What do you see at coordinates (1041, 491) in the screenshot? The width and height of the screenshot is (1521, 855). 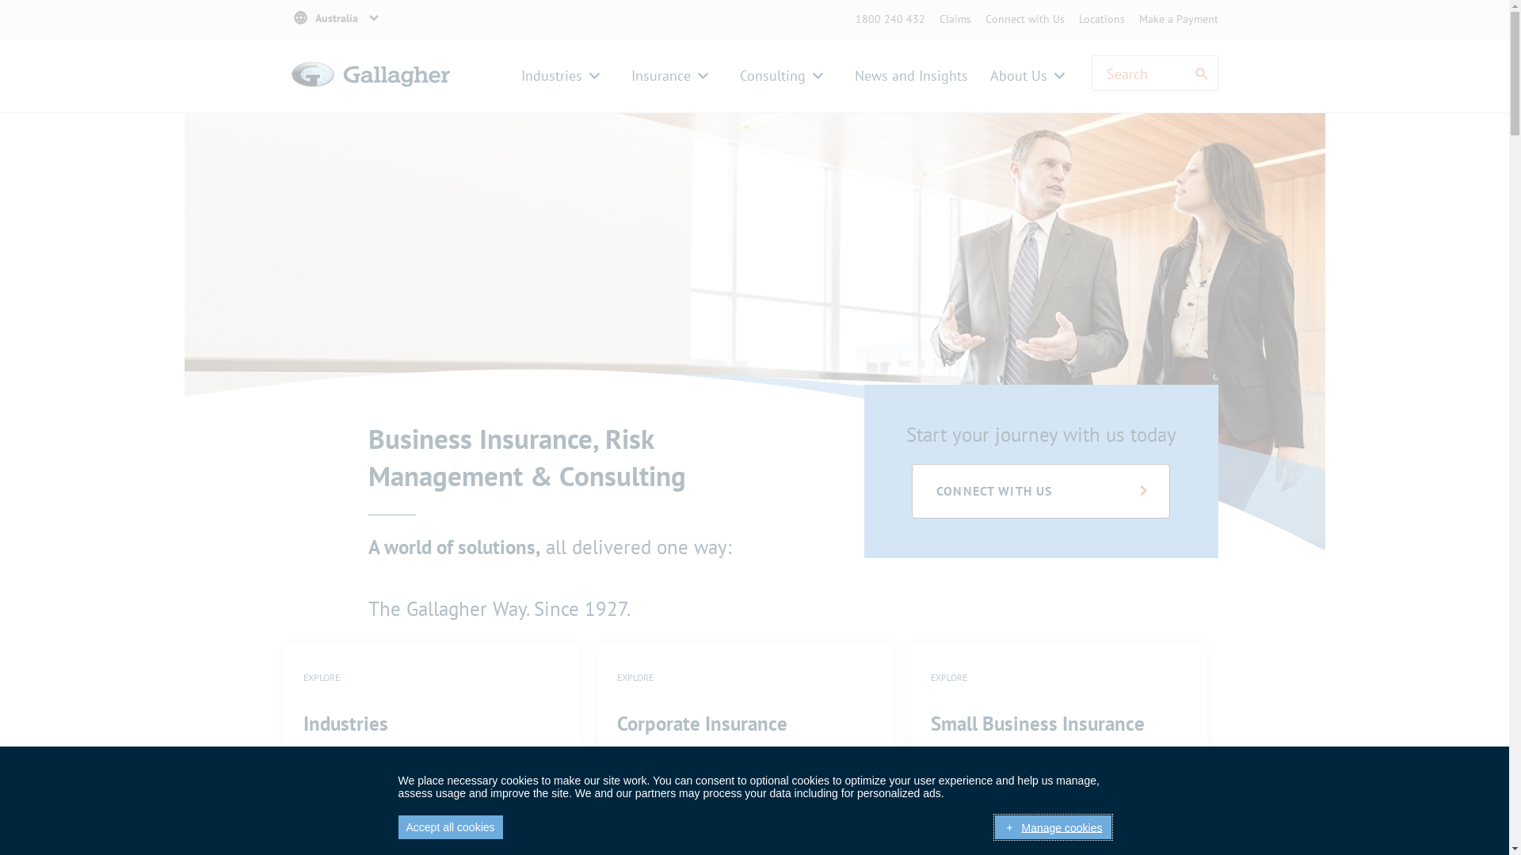 I see `CONNECT WITH US` at bounding box center [1041, 491].